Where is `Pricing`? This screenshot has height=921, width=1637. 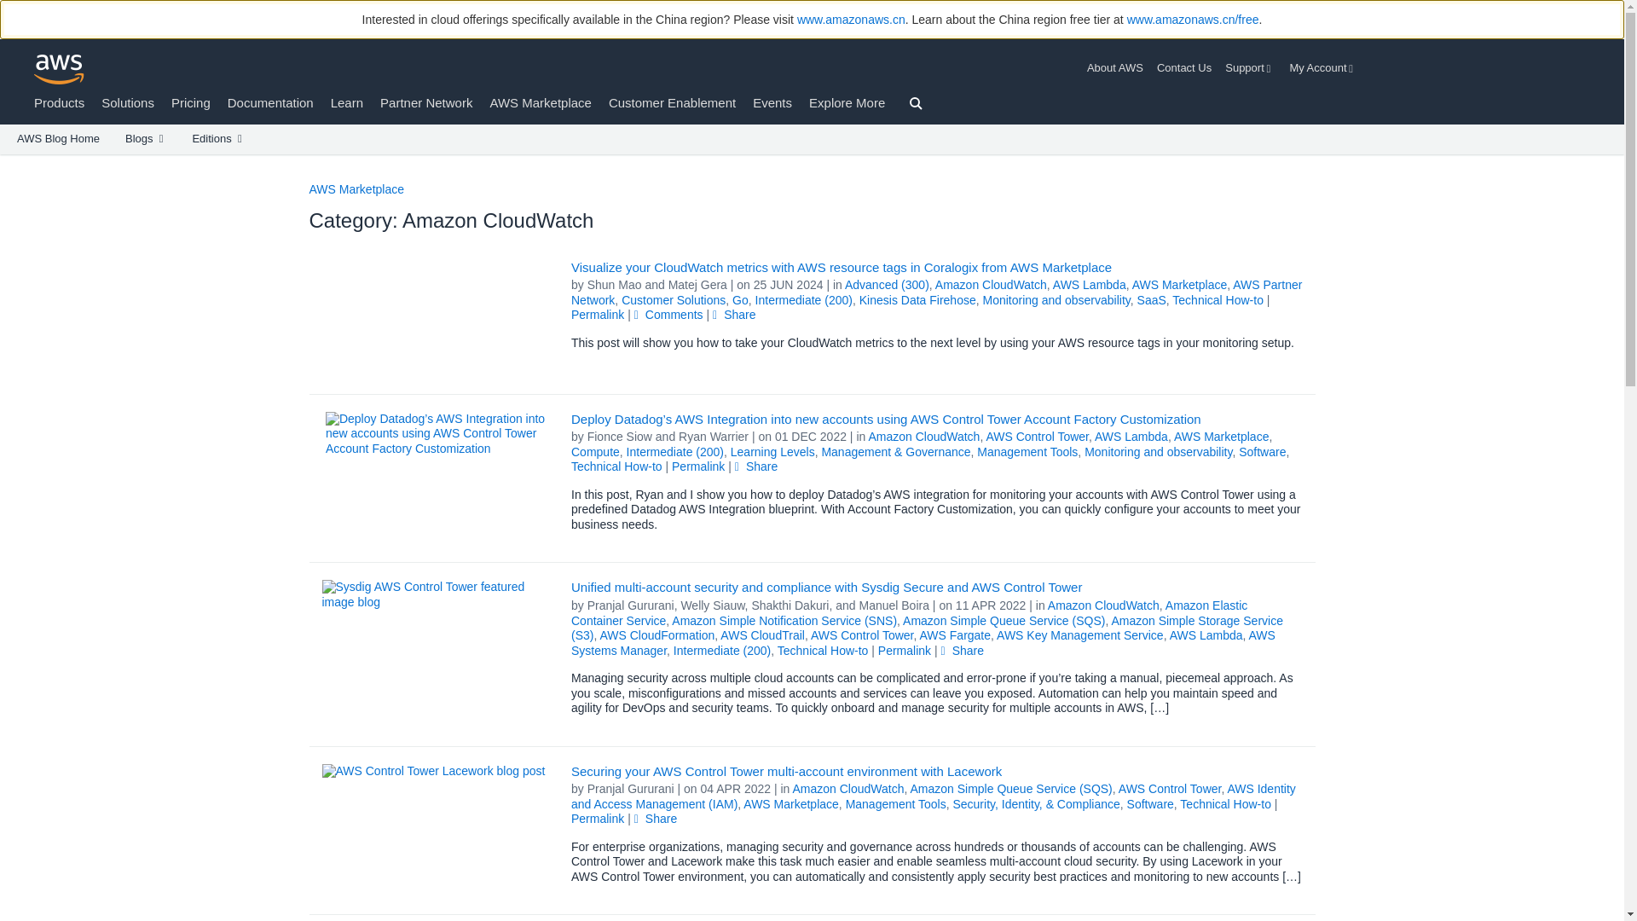
Pricing is located at coordinates (191, 102).